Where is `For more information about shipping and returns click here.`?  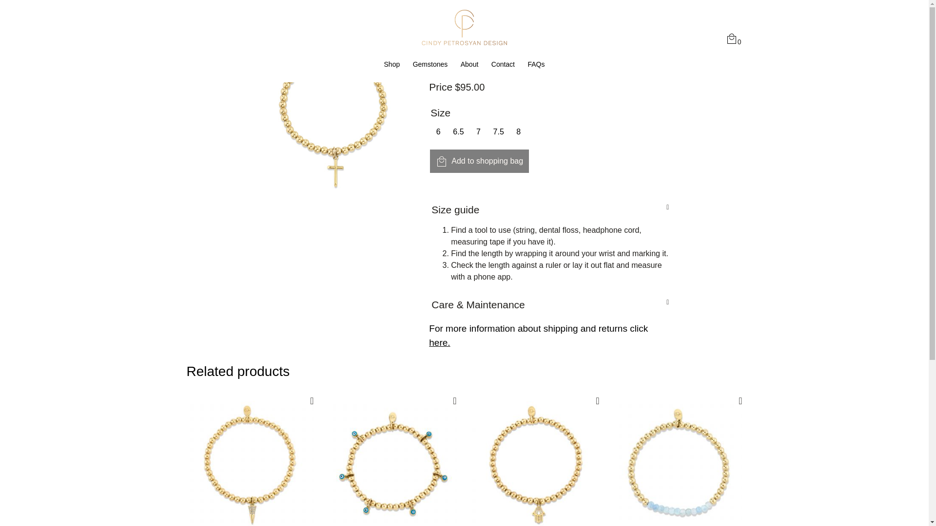 For more information about shipping and returns click here. is located at coordinates (538, 335).